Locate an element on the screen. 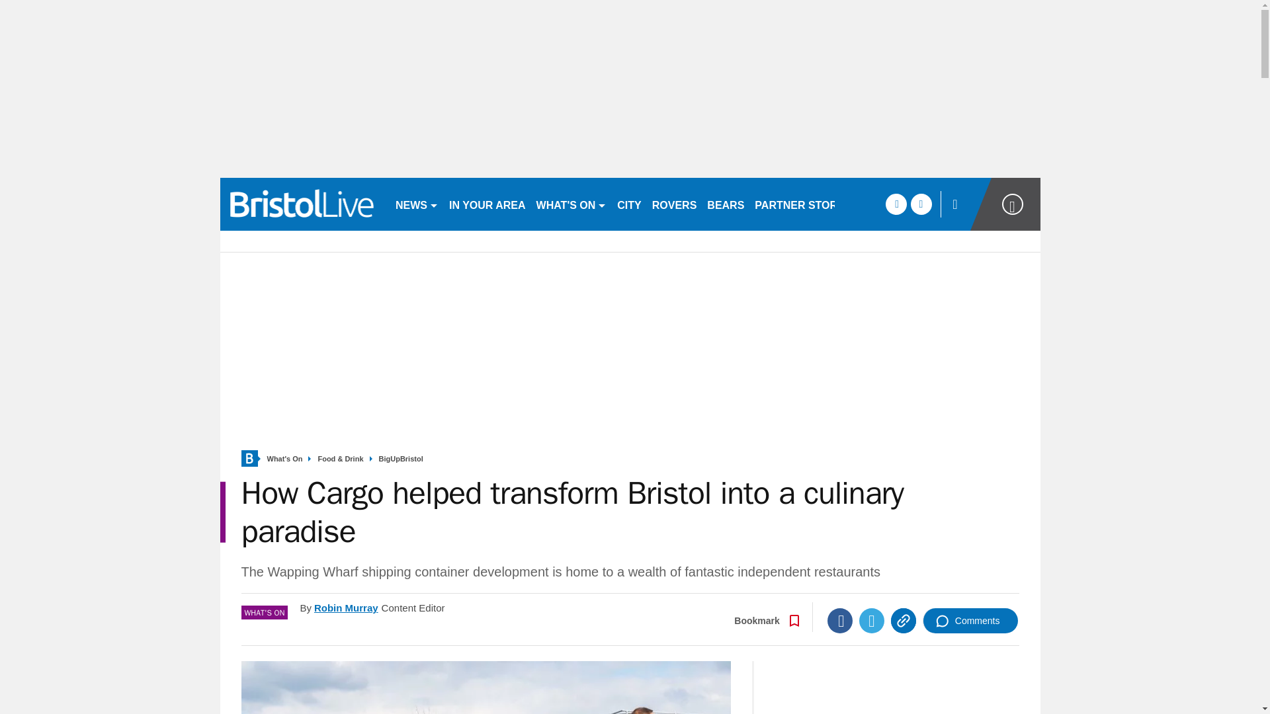 This screenshot has width=1270, height=714. facebook is located at coordinates (896, 204).